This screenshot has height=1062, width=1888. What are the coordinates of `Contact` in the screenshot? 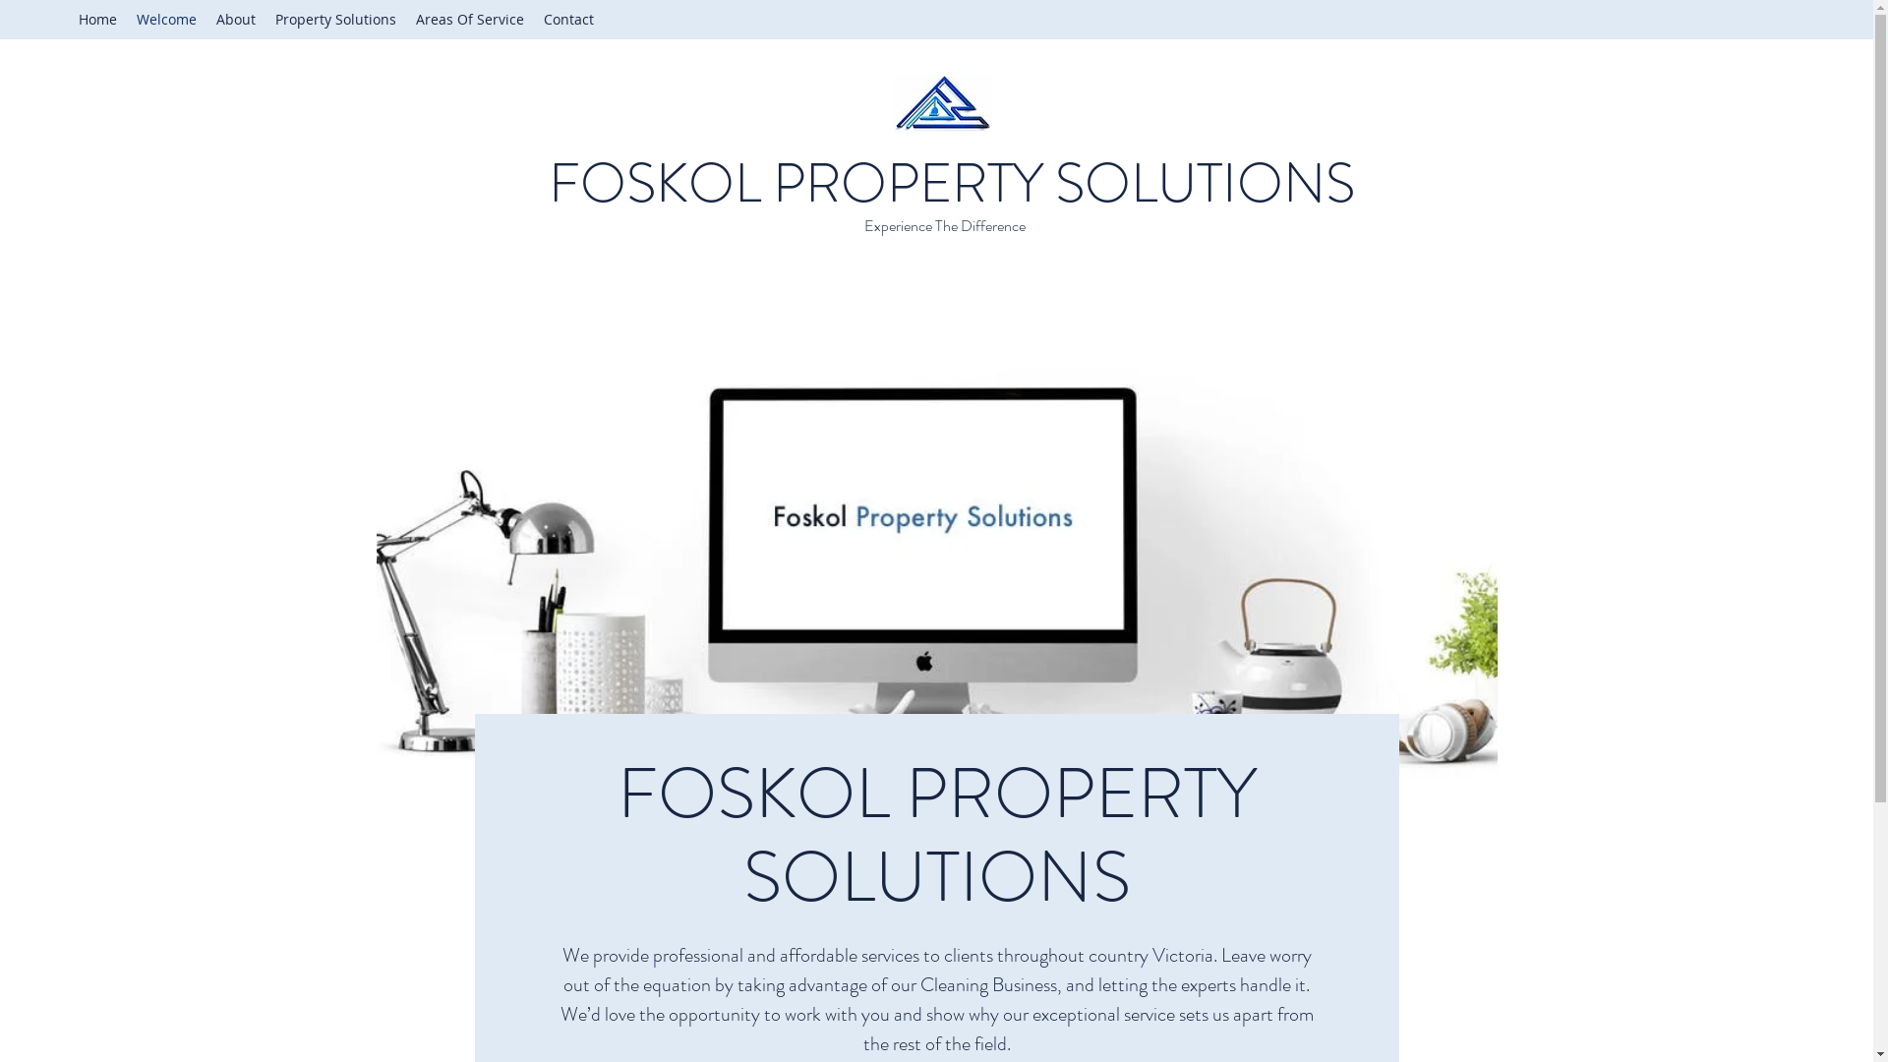 It's located at (568, 20).